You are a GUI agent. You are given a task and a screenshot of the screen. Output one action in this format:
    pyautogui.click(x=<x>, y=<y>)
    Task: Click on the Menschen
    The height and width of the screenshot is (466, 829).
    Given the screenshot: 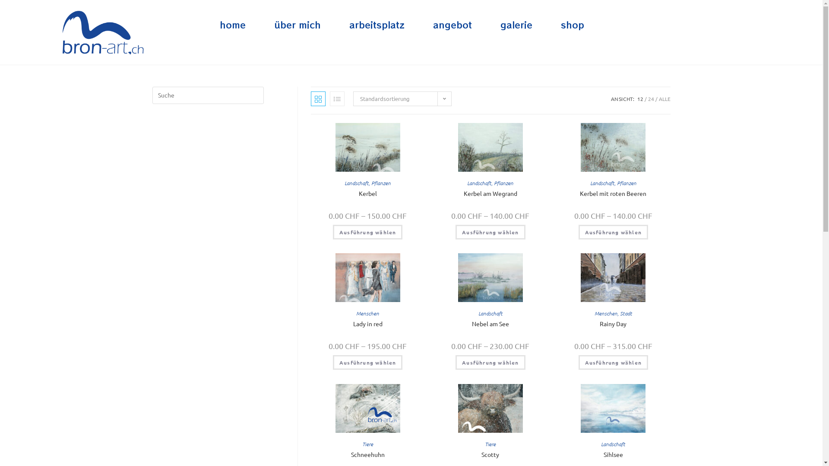 What is the action you would take?
    pyautogui.click(x=368, y=313)
    